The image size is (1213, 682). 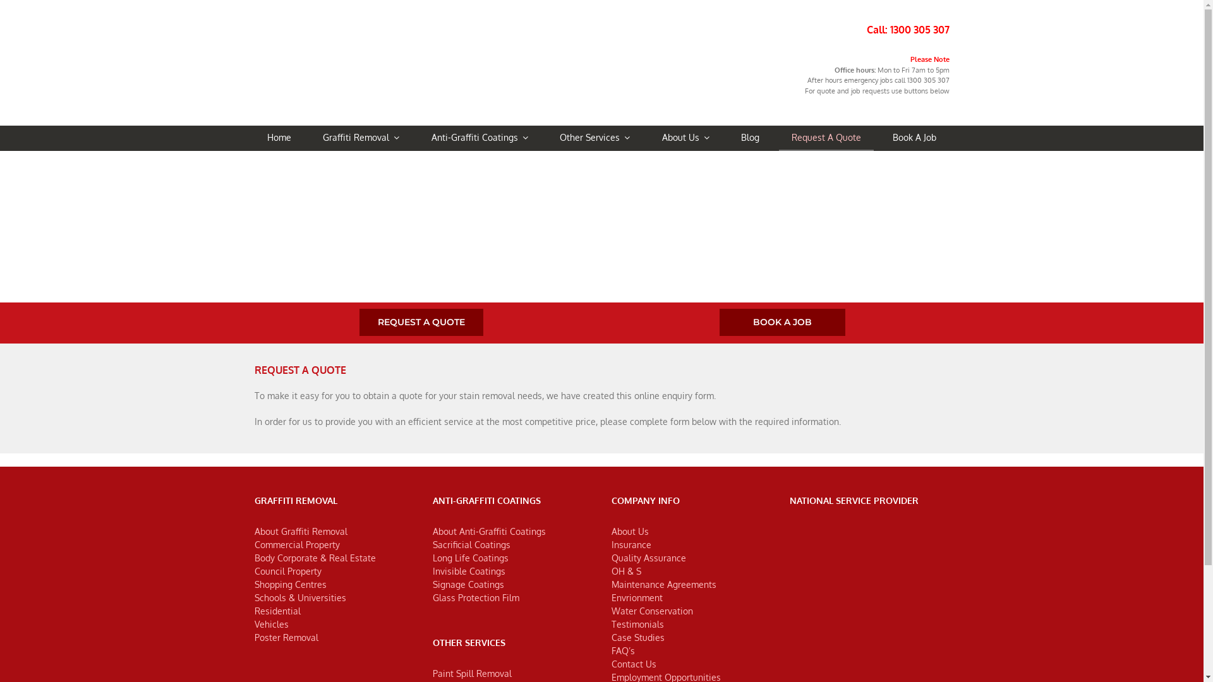 What do you see at coordinates (469, 571) in the screenshot?
I see `Invisible Coatings` at bounding box center [469, 571].